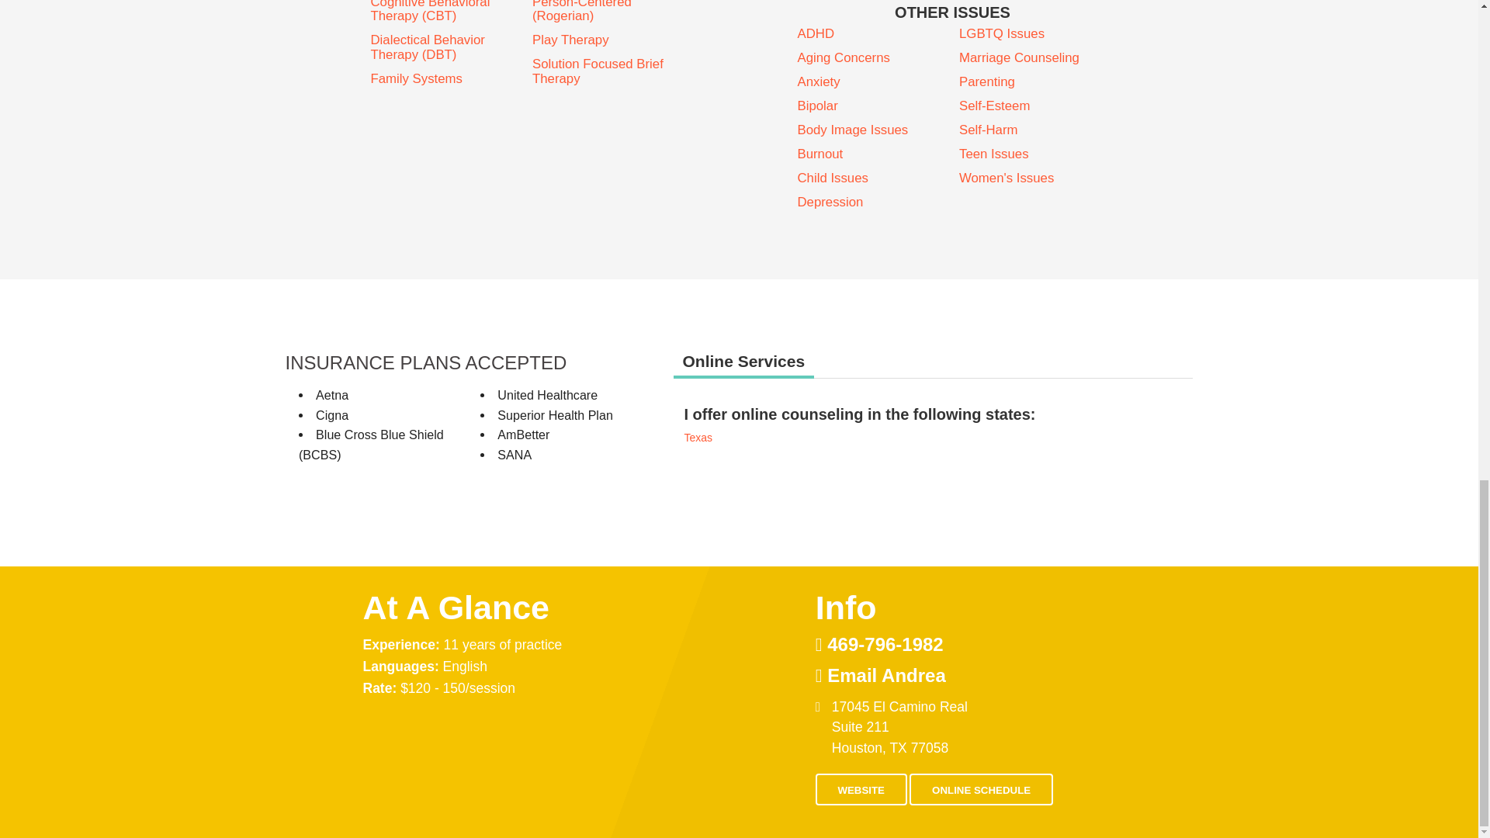 Image resolution: width=1490 pixels, height=838 pixels. I want to click on Learn about Play Therapy, so click(606, 40).